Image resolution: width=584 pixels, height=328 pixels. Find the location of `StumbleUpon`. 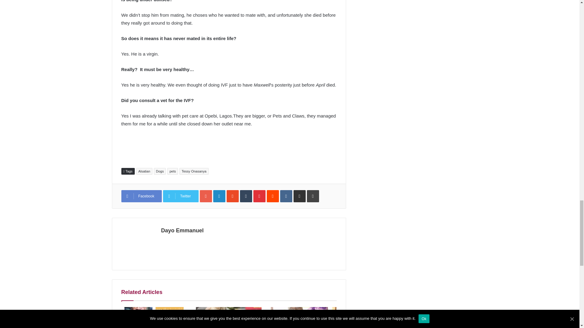

StumbleUpon is located at coordinates (232, 196).